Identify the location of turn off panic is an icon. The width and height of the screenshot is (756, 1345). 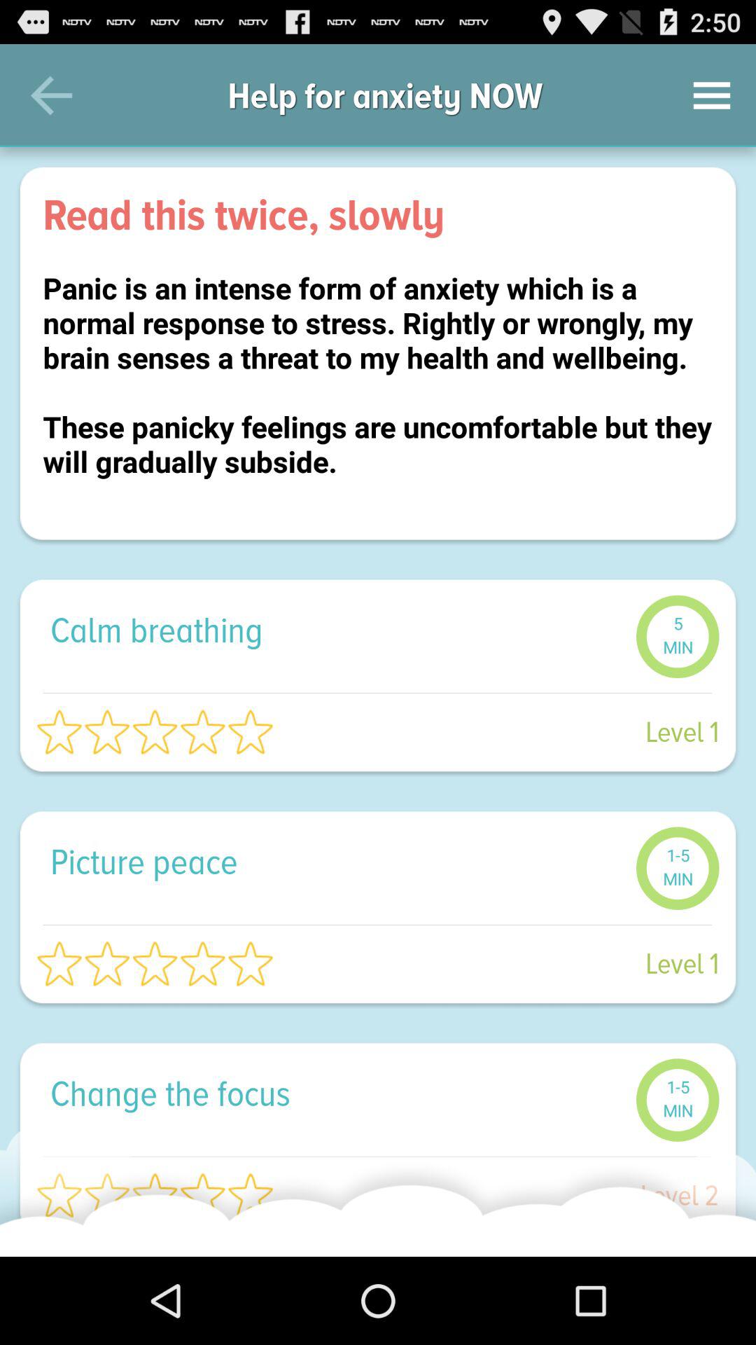
(378, 392).